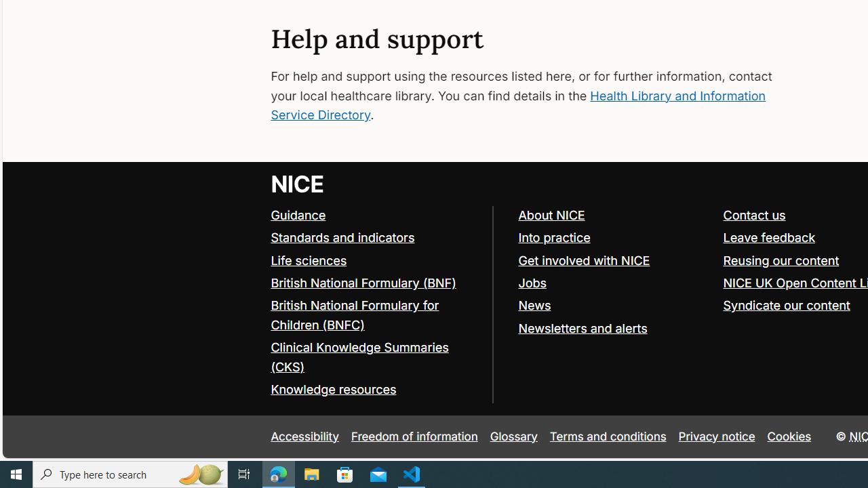 Image resolution: width=868 pixels, height=488 pixels. What do you see at coordinates (376, 261) in the screenshot?
I see `Life sciences` at bounding box center [376, 261].